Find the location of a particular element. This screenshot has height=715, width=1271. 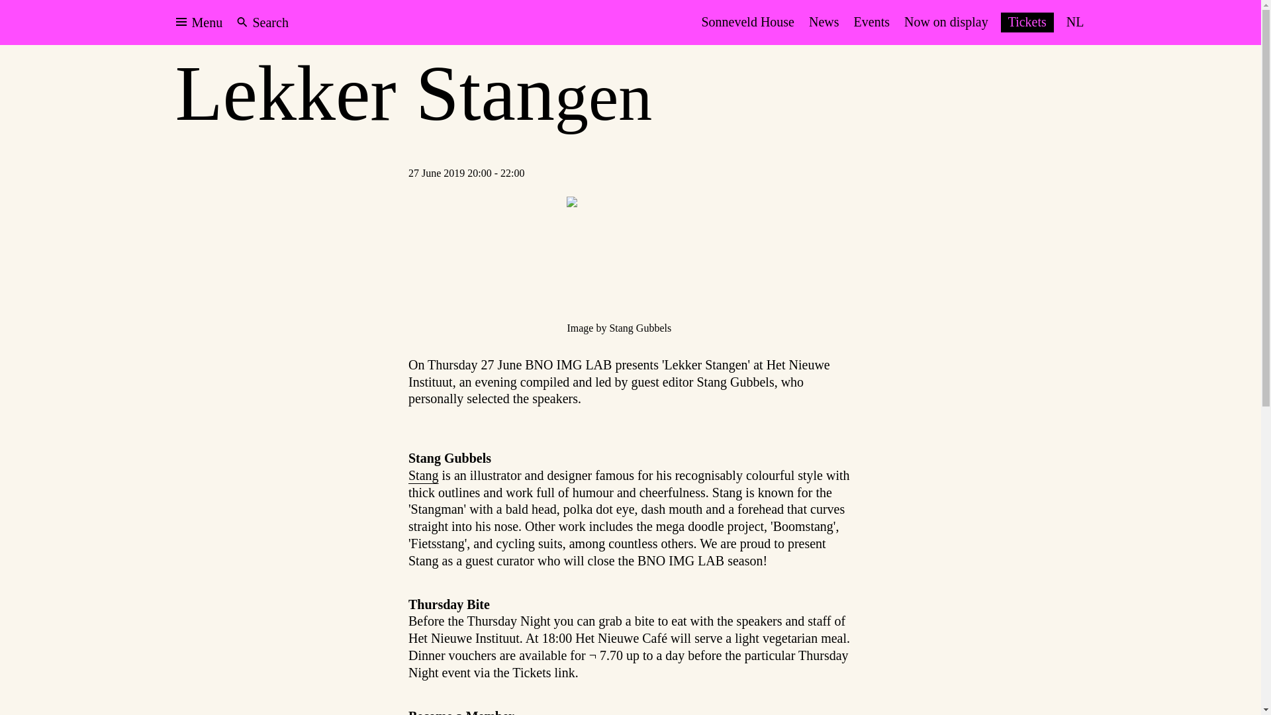

Menu is located at coordinates (199, 23).